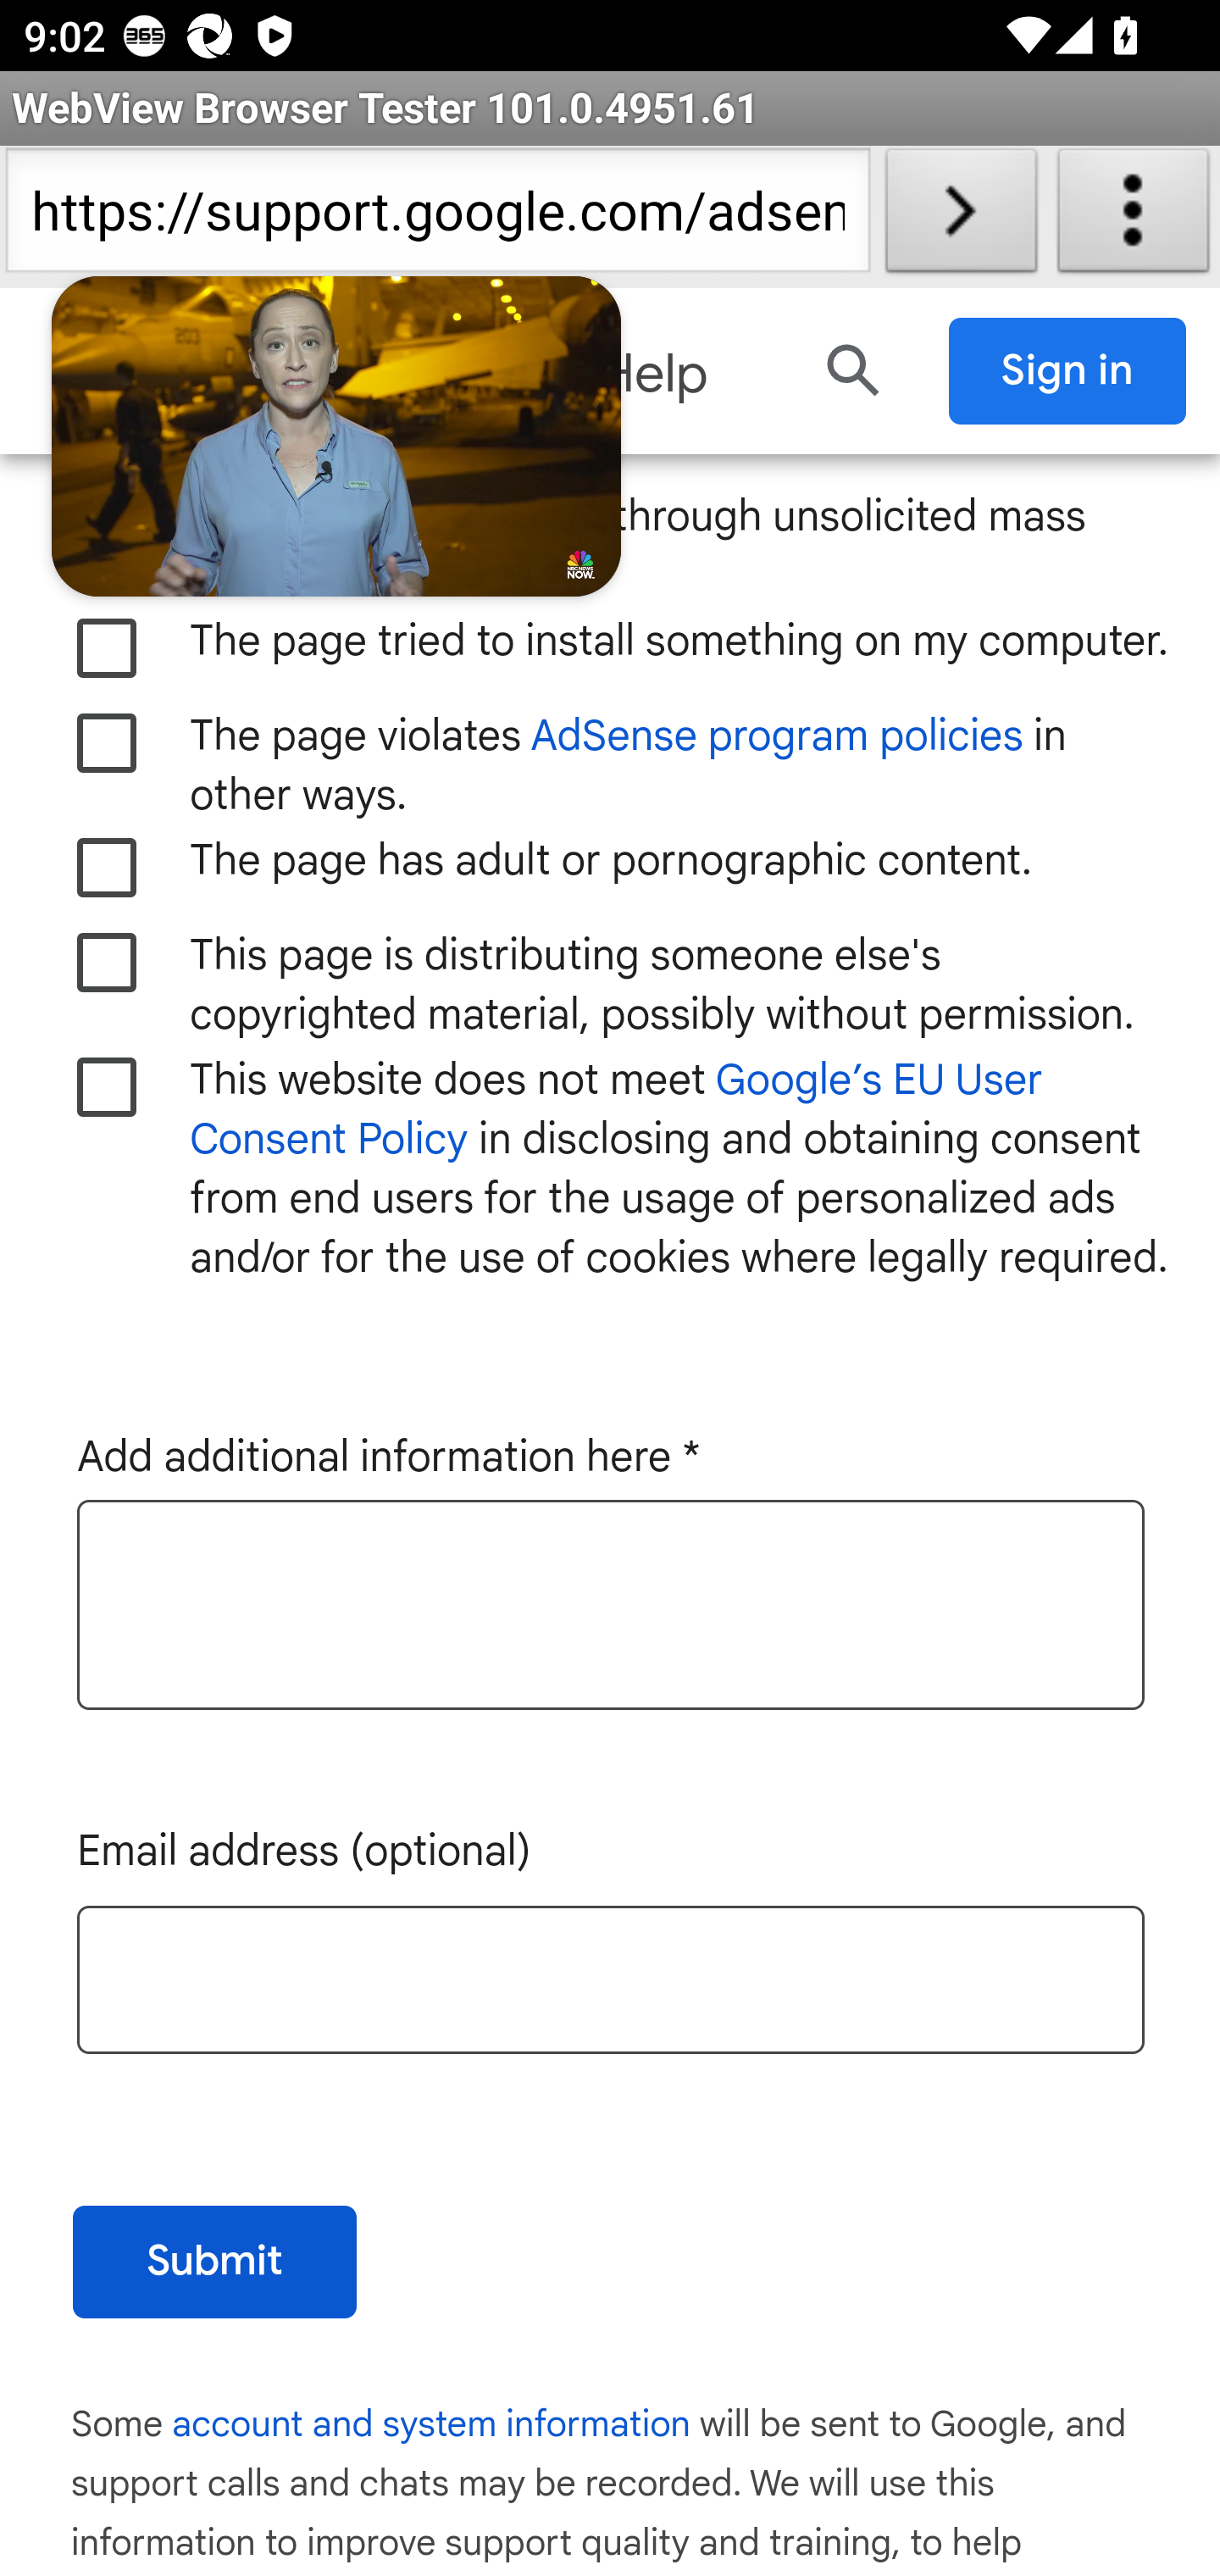 The height and width of the screenshot is (2576, 1220). I want to click on account and system information, so click(433, 2427).